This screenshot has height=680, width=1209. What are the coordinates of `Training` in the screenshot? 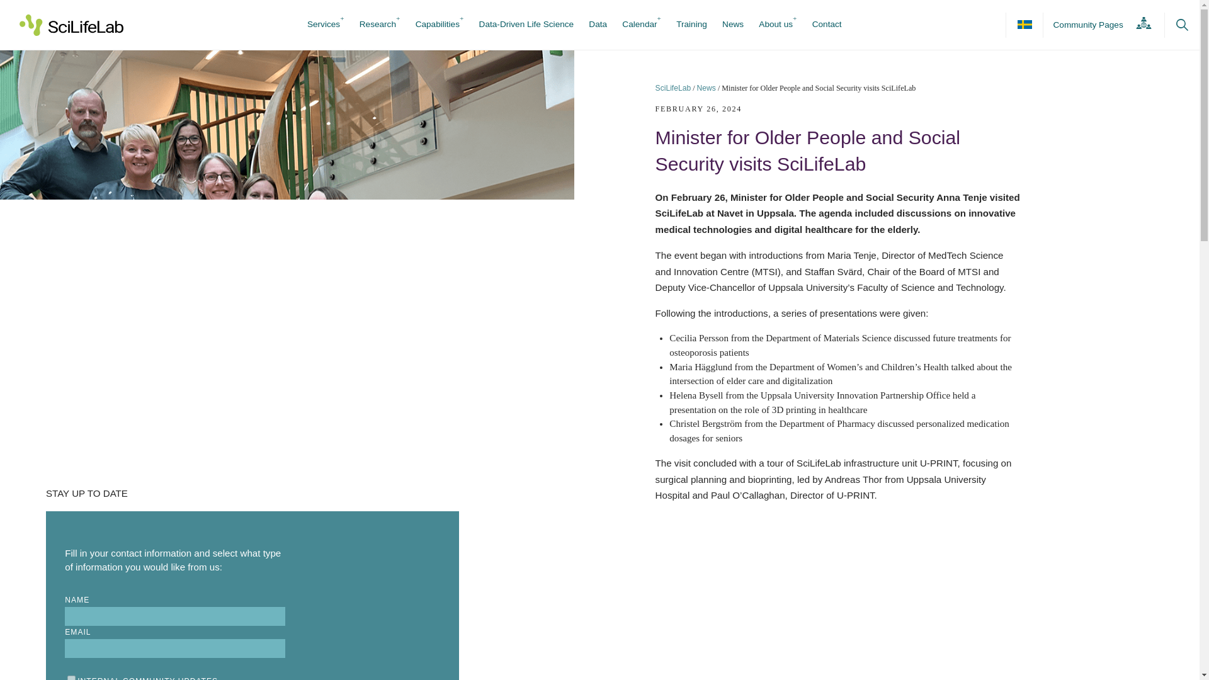 It's located at (691, 25).